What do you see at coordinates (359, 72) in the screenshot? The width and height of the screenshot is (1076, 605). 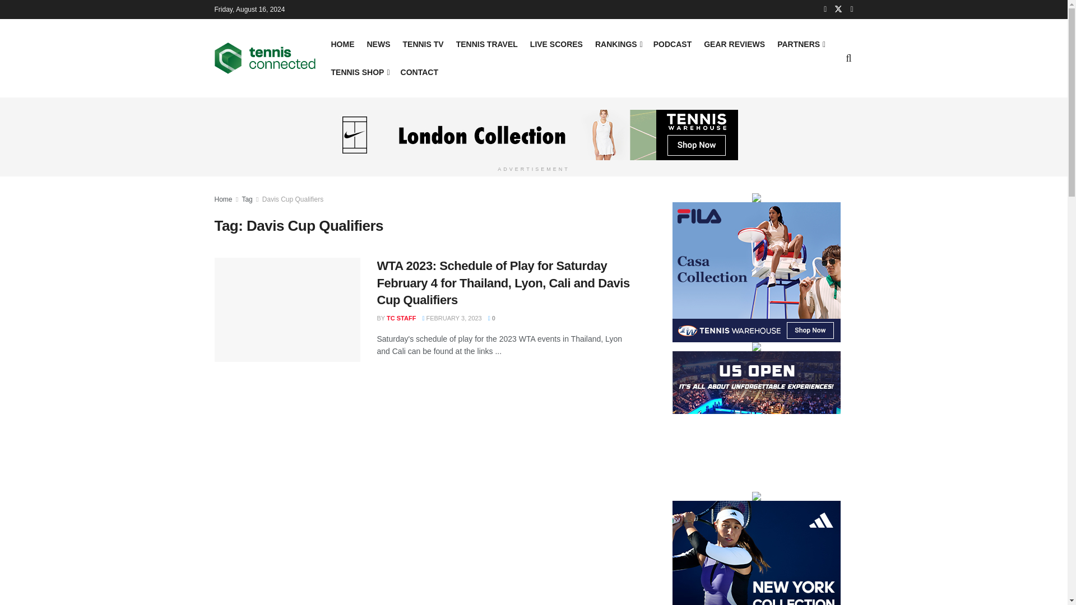 I see `TENNIS SHOP` at bounding box center [359, 72].